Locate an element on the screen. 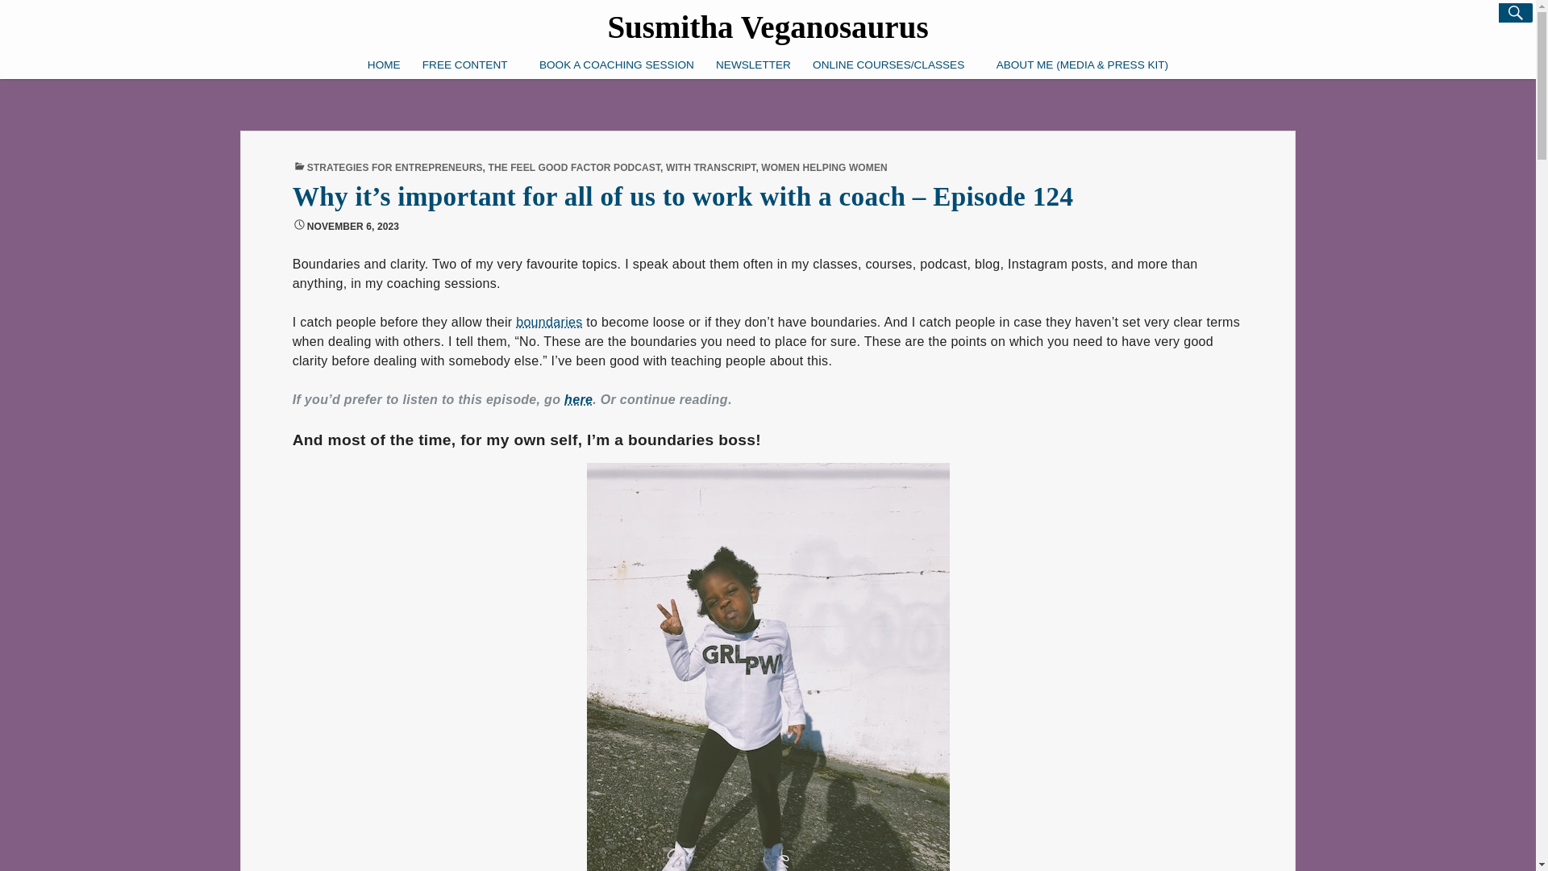 The width and height of the screenshot is (1548, 871). THE FEEL GOOD FACTOR PODCAST is located at coordinates (574, 167).